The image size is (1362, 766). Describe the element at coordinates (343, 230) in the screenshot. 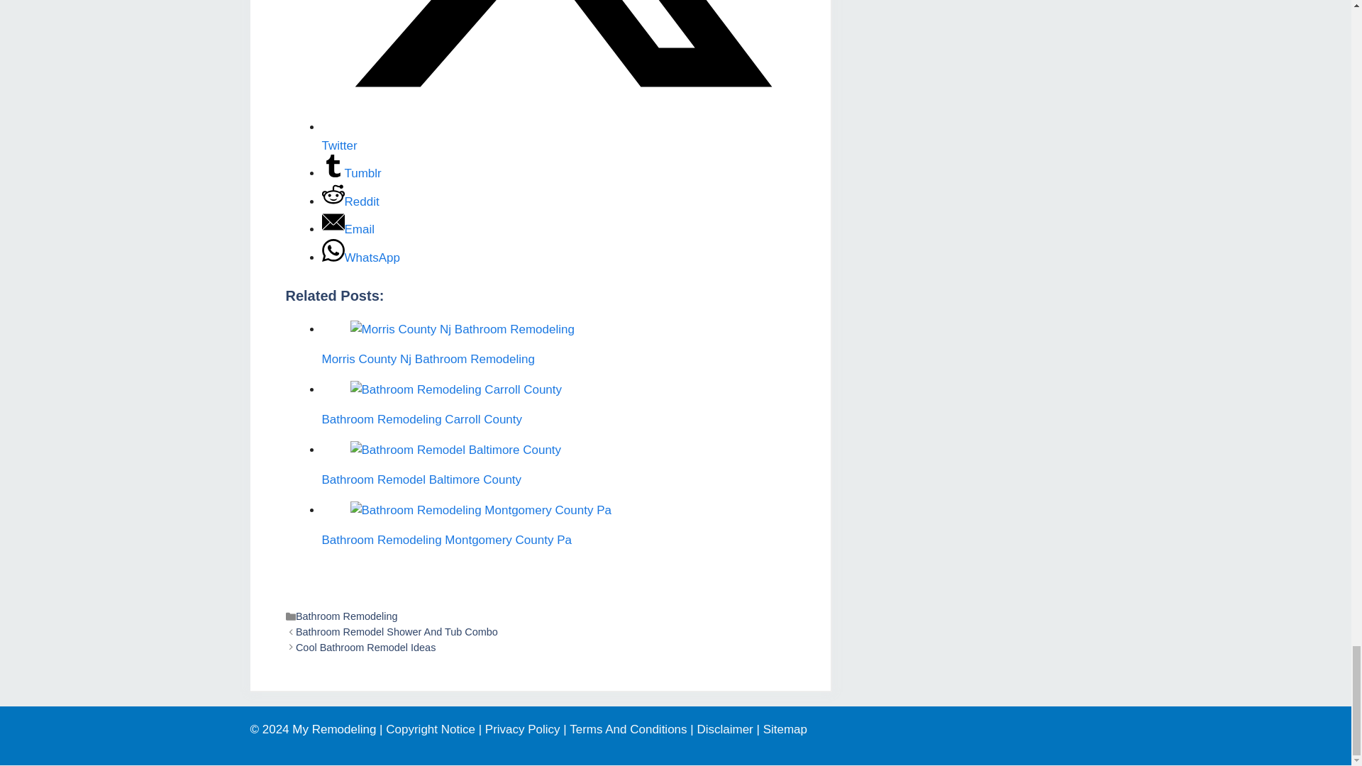

I see `Bathroom Remodel Monmouth County Nj 2` at that location.